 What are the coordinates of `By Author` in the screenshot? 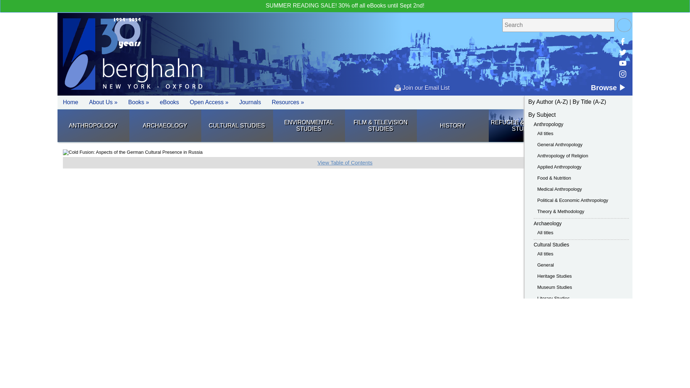 It's located at (540, 102).